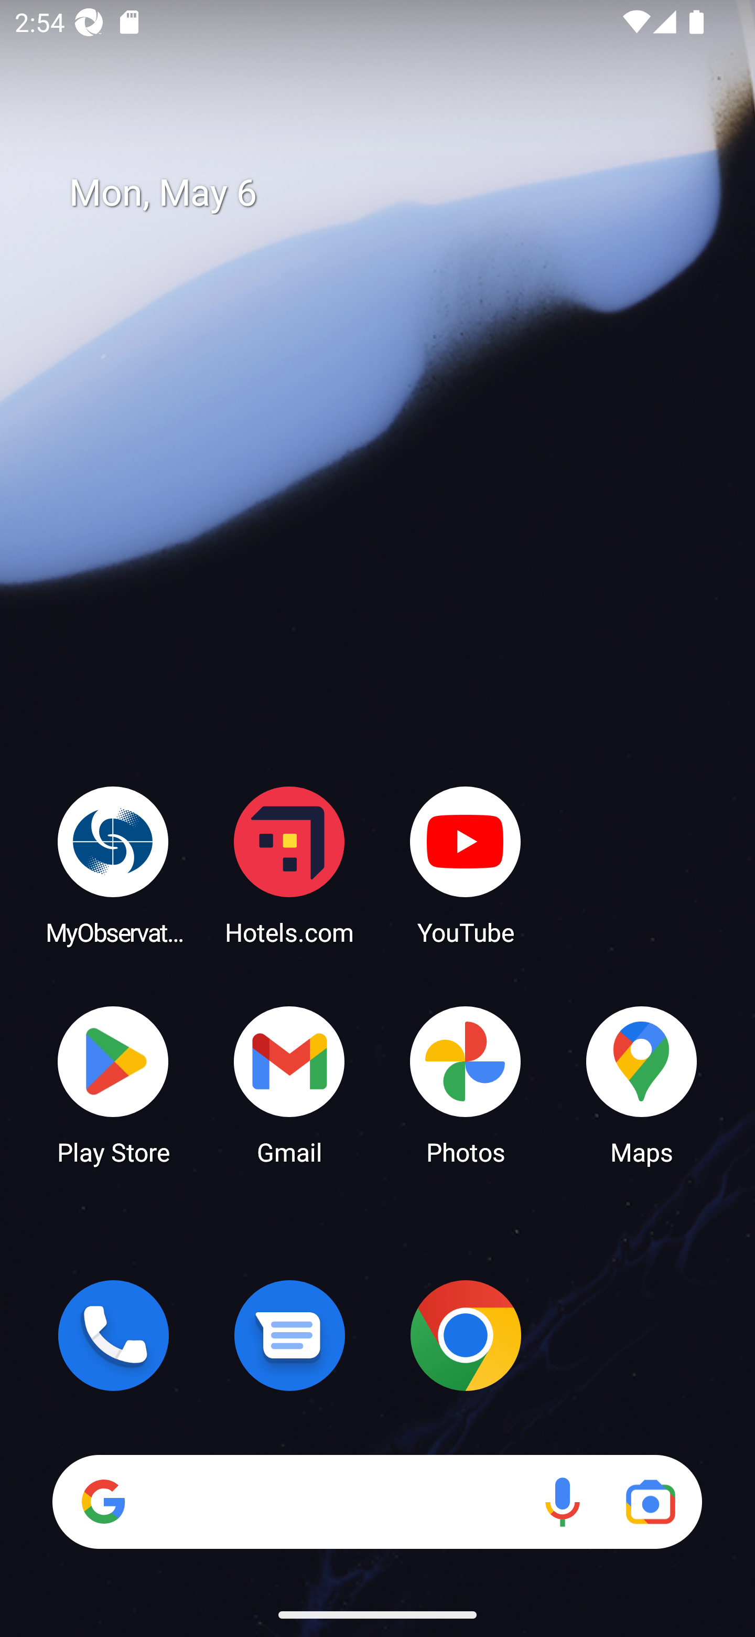 The image size is (755, 1637). What do you see at coordinates (466, 1084) in the screenshot?
I see `Photos` at bounding box center [466, 1084].